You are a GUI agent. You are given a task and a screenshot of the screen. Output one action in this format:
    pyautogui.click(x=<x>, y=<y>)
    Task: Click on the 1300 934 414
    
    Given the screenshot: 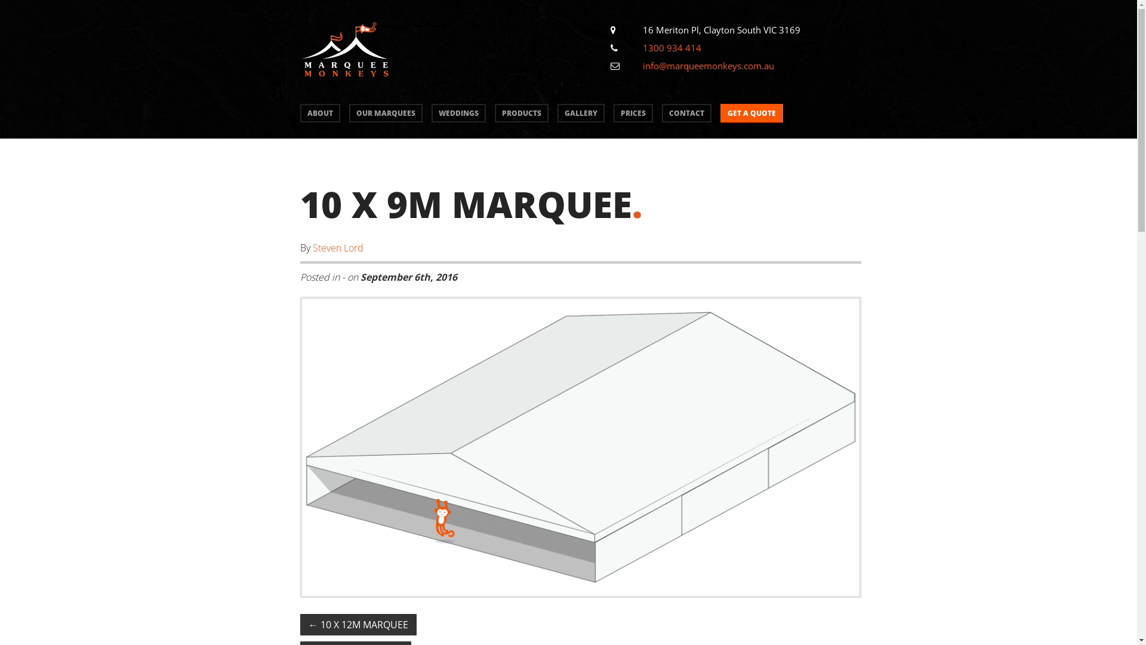 What is the action you would take?
    pyautogui.click(x=671, y=48)
    